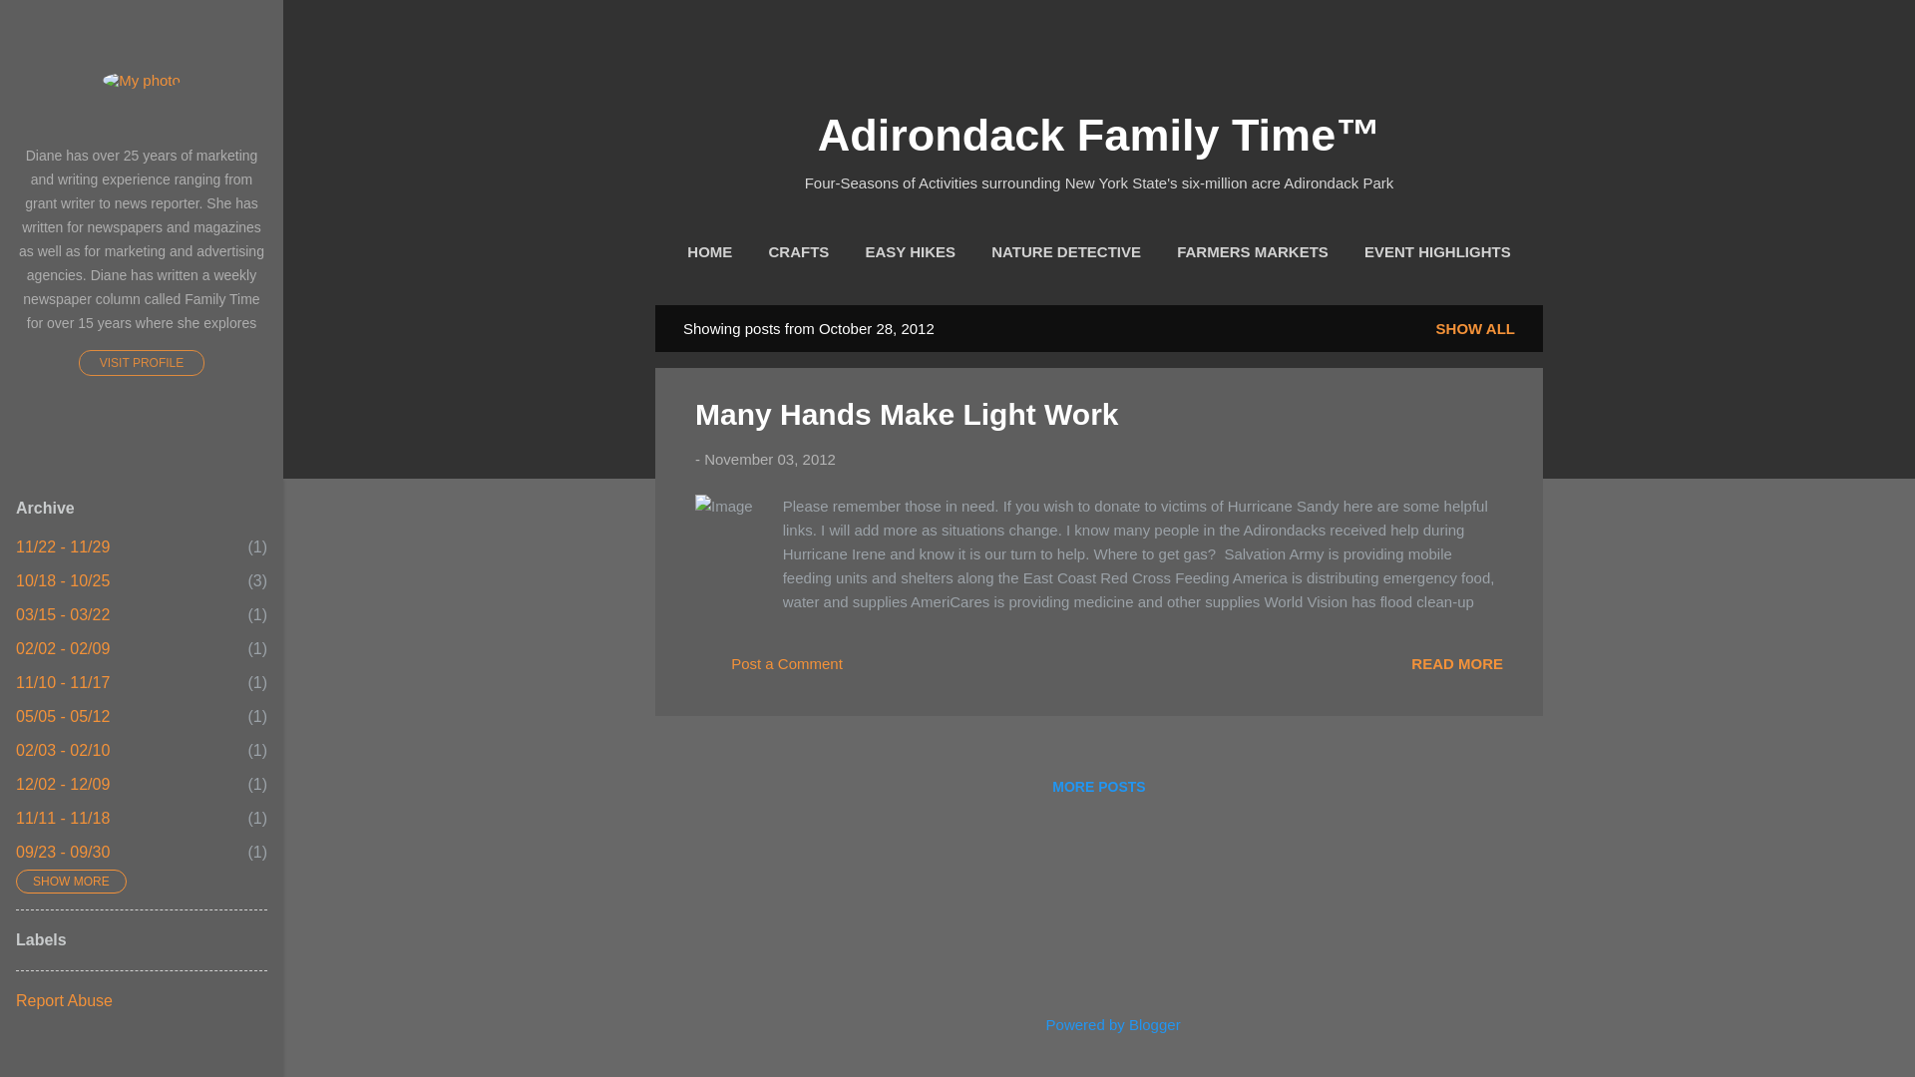 Image resolution: width=1915 pixels, height=1077 pixels. I want to click on Search, so click(39, 24).